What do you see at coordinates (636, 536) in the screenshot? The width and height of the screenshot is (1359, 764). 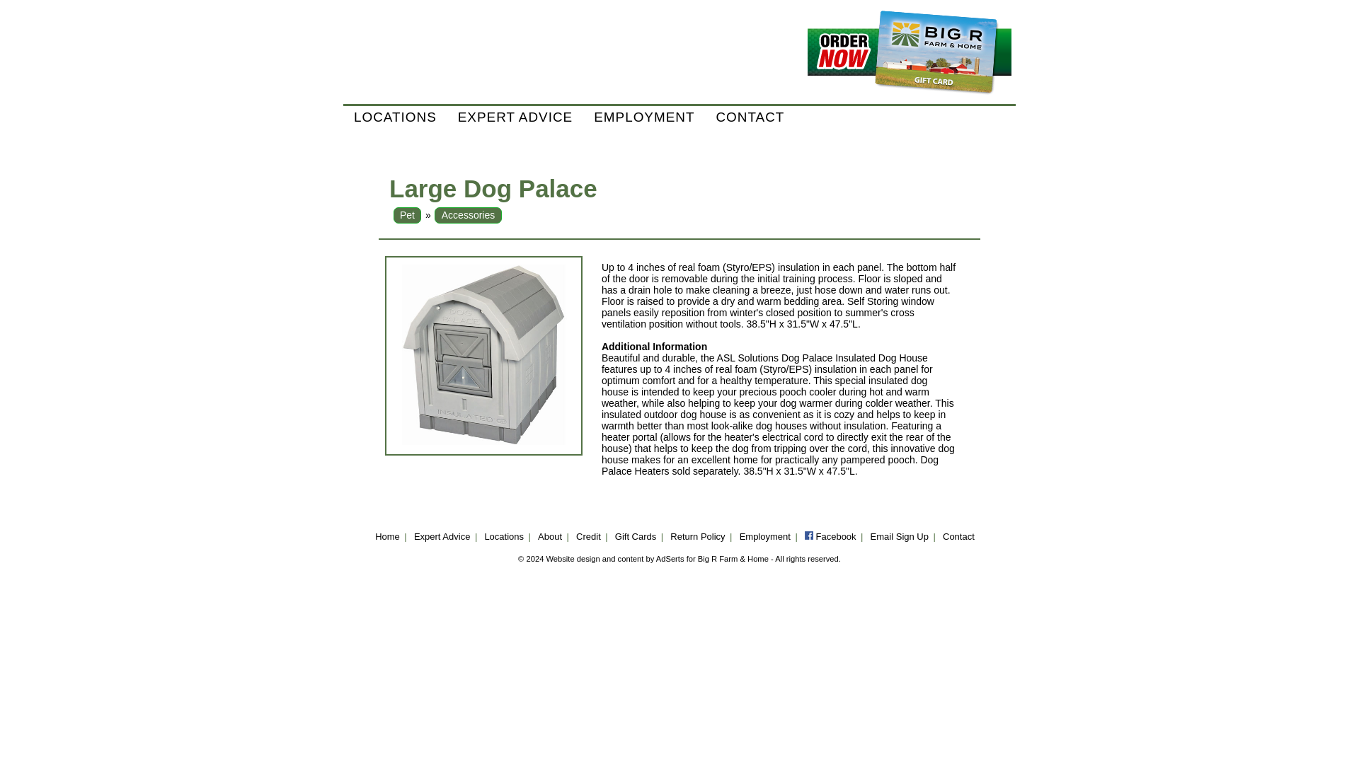 I see `Gift Cards` at bounding box center [636, 536].